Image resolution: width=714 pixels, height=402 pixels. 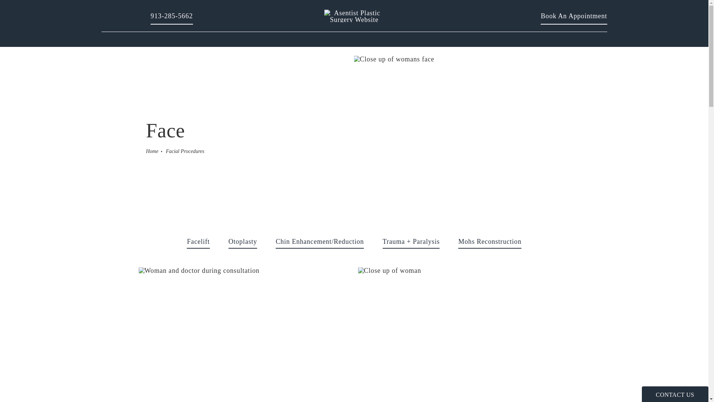 I want to click on Opens Mohs Reconstruction page, so click(x=242, y=241).